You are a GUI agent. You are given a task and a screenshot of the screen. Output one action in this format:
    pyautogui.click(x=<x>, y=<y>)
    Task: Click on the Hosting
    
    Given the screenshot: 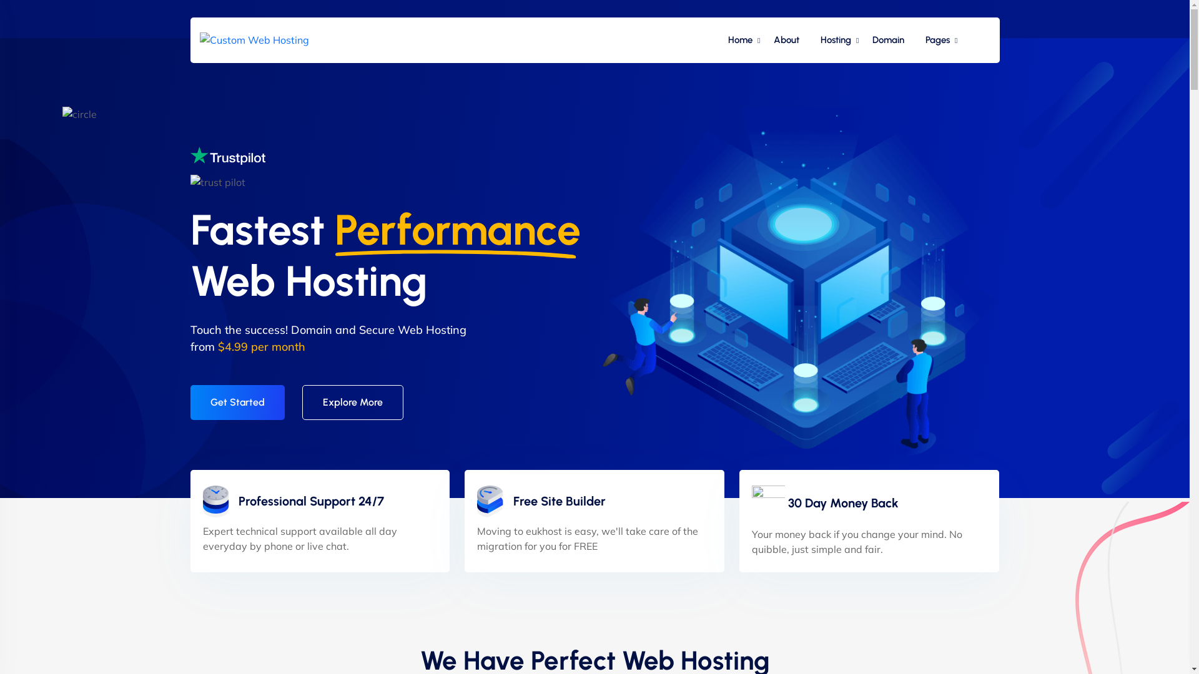 What is the action you would take?
    pyautogui.click(x=836, y=40)
    